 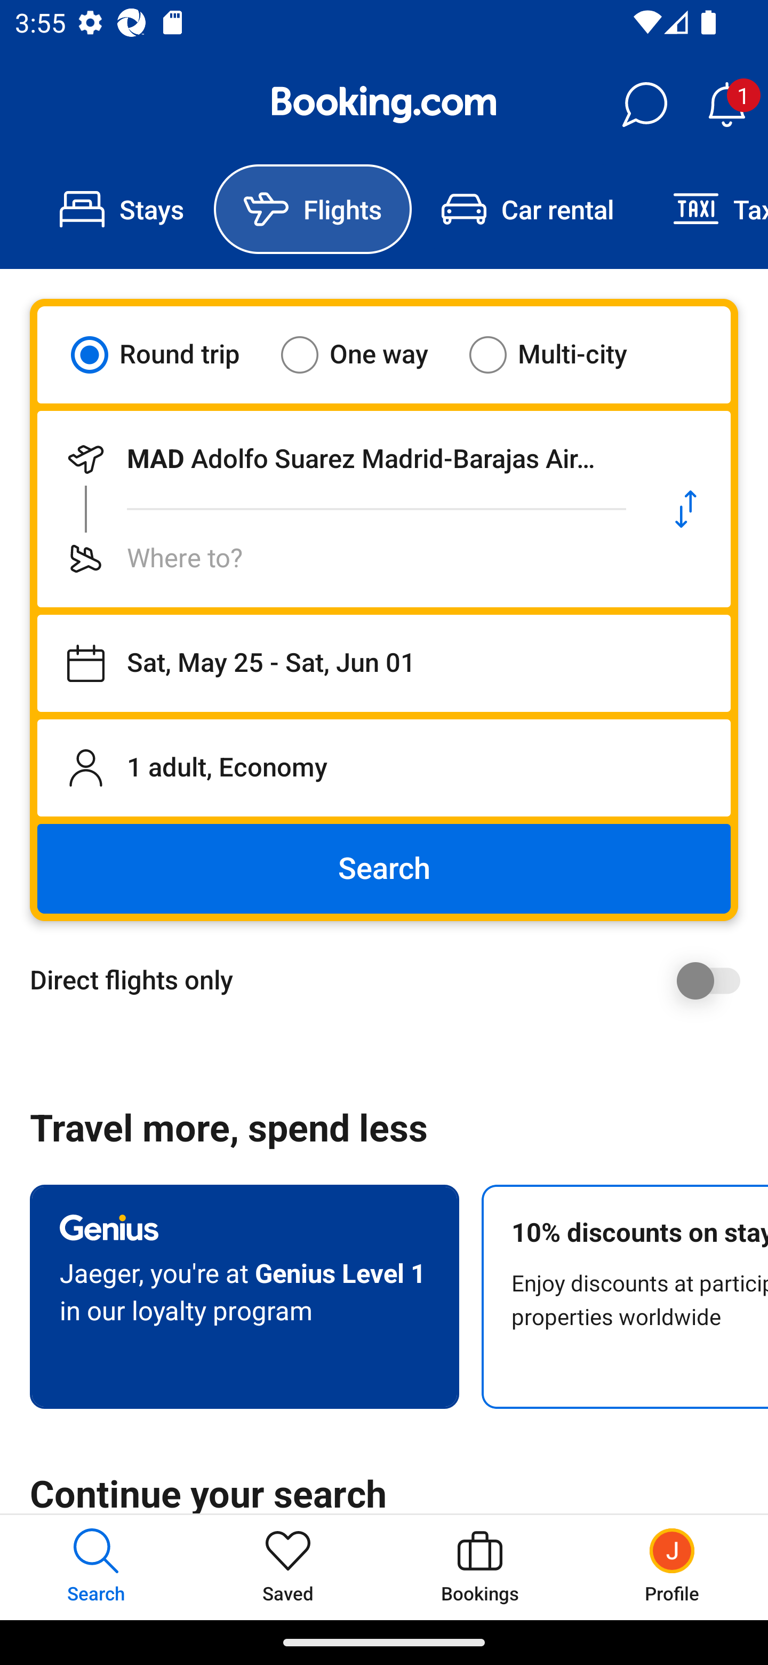 What do you see at coordinates (384, 663) in the screenshot?
I see `Departing on Sat, May 25, returning on Sat, Jun 01` at bounding box center [384, 663].